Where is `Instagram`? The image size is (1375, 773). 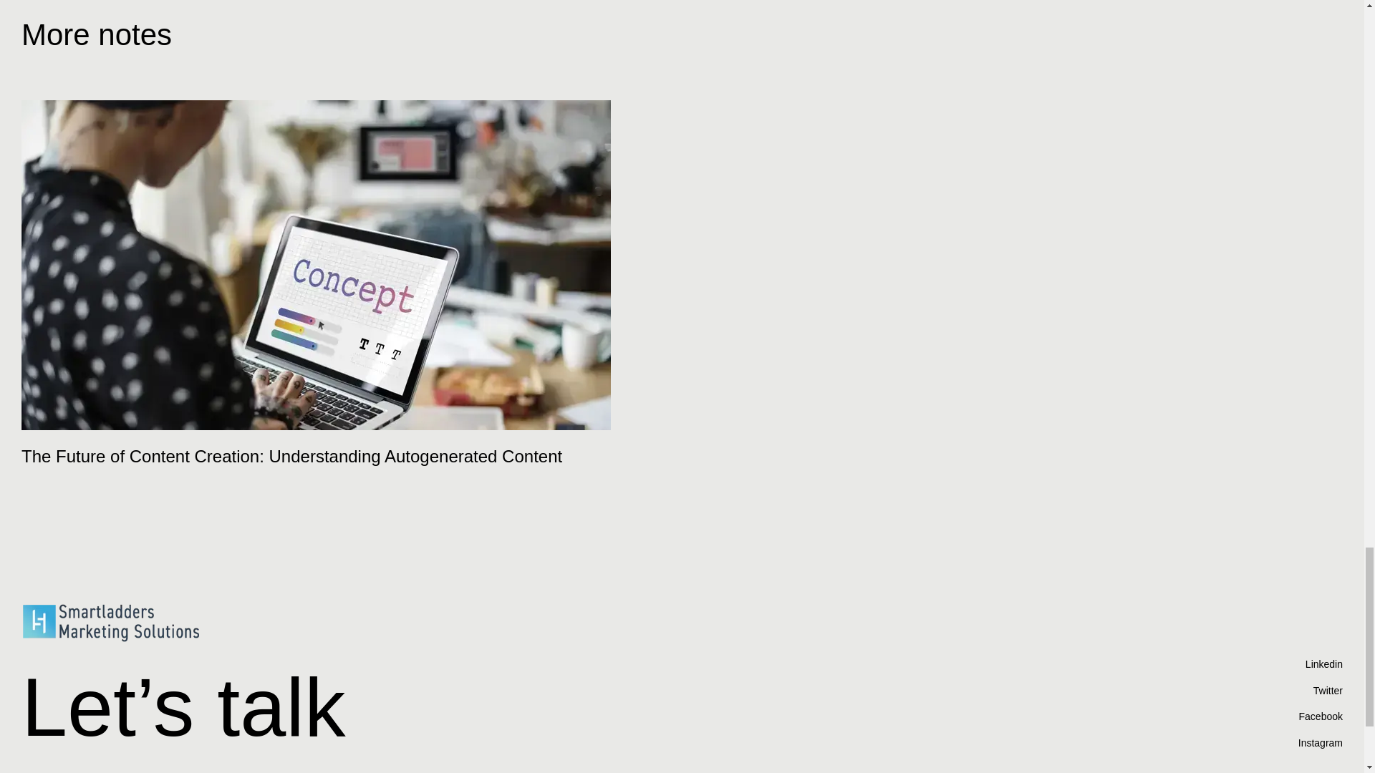
Instagram is located at coordinates (1321, 743).